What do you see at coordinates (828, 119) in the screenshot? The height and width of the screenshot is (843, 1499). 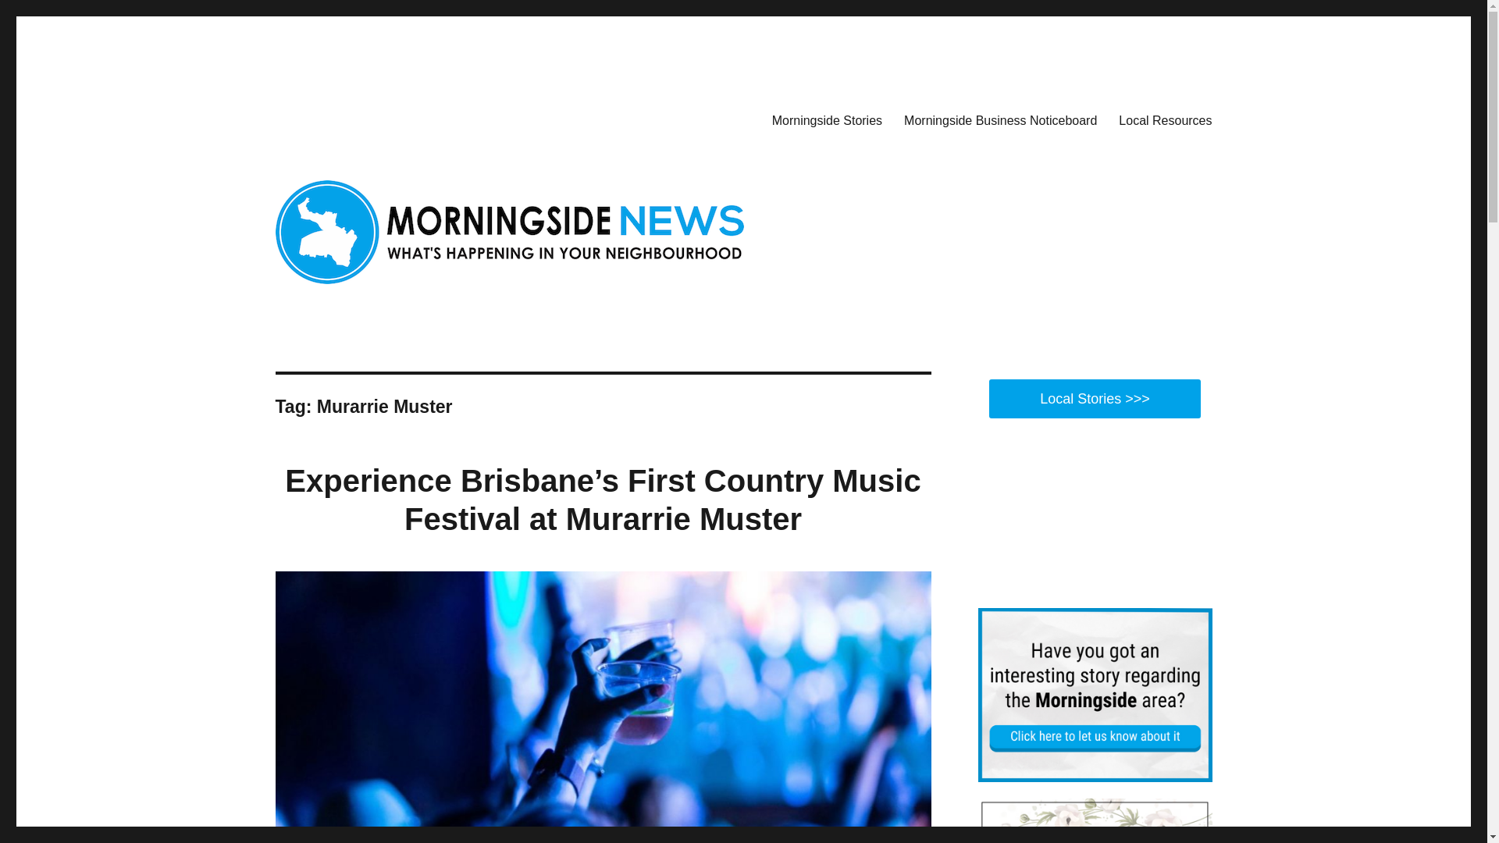 I see `Morningside Stories` at bounding box center [828, 119].